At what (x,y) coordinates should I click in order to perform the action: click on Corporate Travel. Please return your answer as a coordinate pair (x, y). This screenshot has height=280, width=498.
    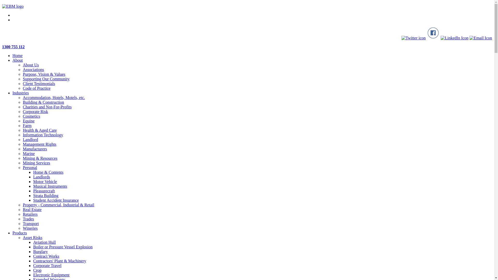
    Looking at the image, I should click on (47, 265).